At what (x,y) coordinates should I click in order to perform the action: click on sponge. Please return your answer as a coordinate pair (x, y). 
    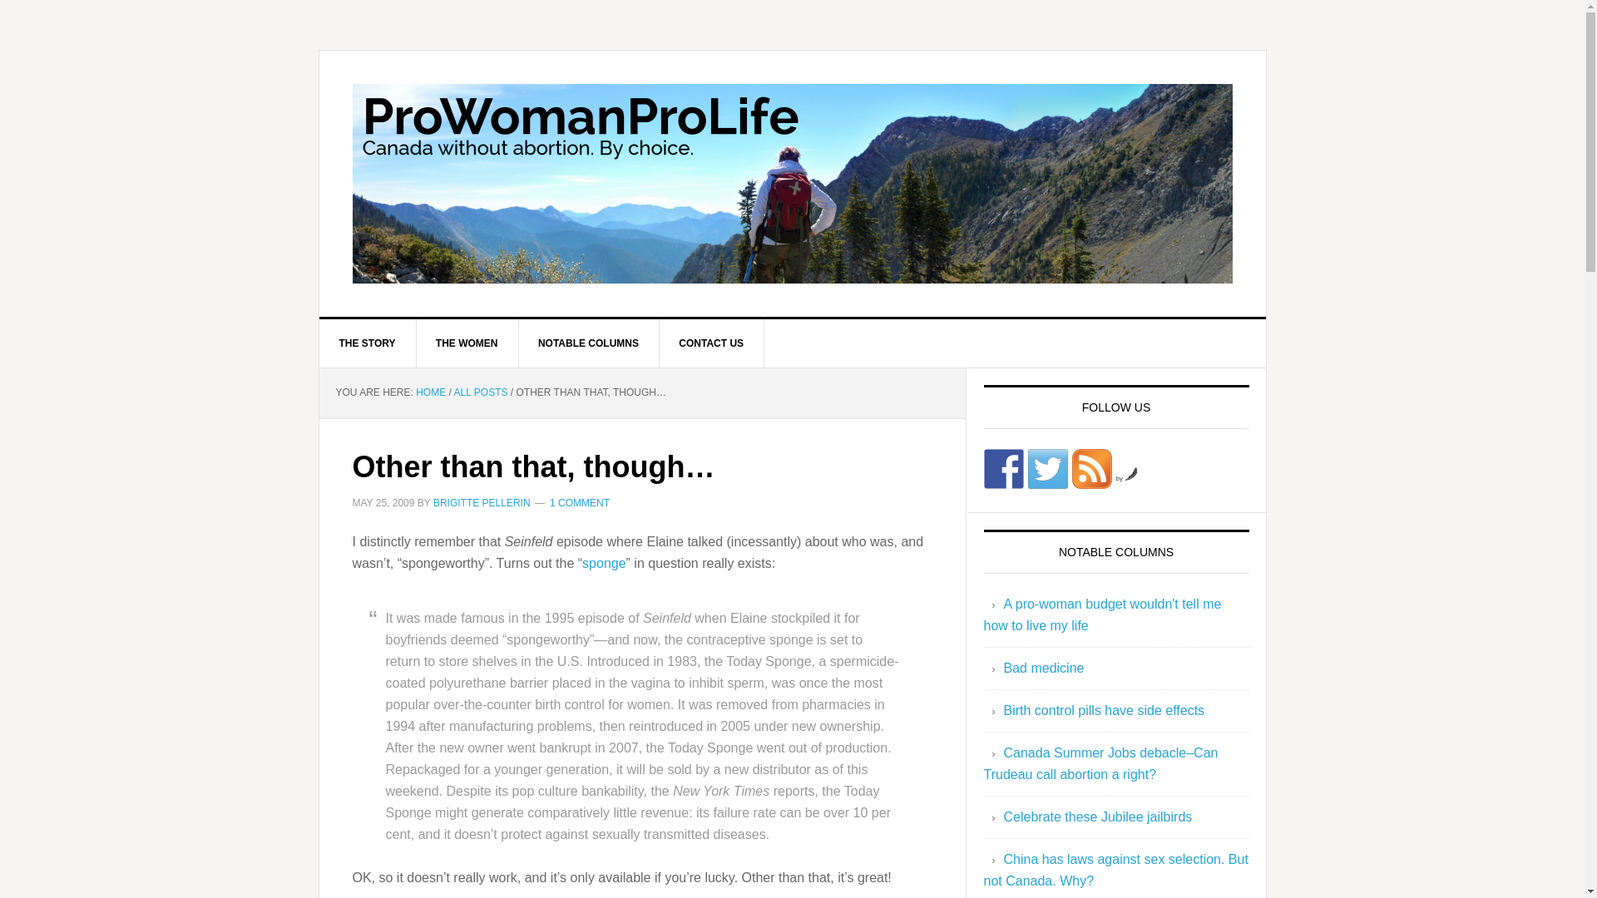
    Looking at the image, I should click on (604, 562).